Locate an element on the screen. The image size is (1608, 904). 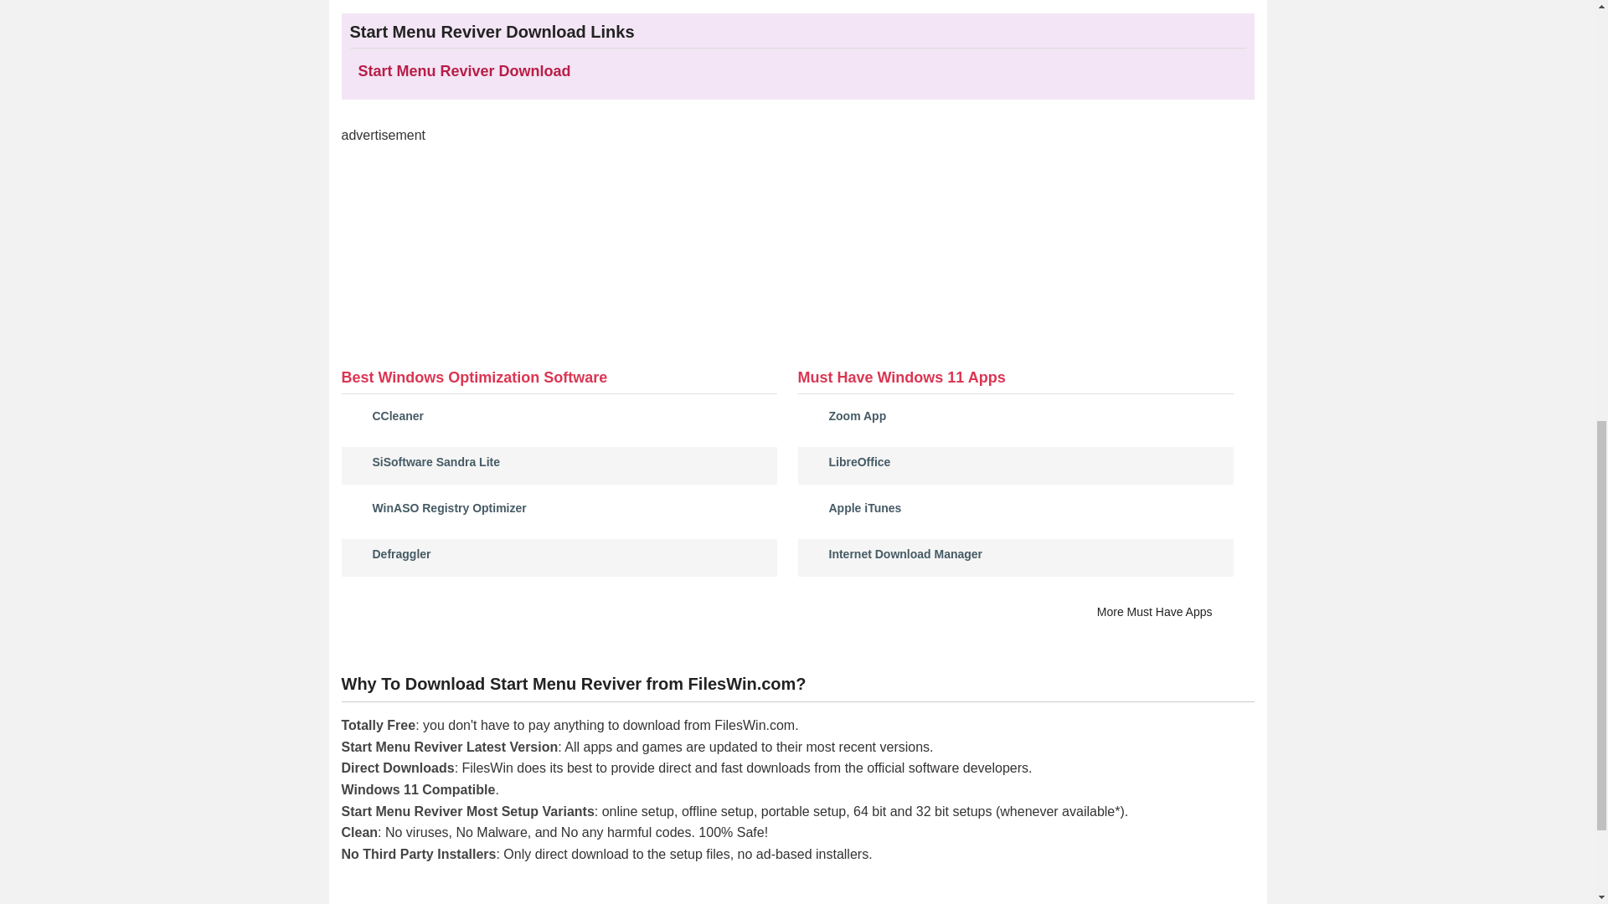
More Must Have Apps is located at coordinates (1164, 613).